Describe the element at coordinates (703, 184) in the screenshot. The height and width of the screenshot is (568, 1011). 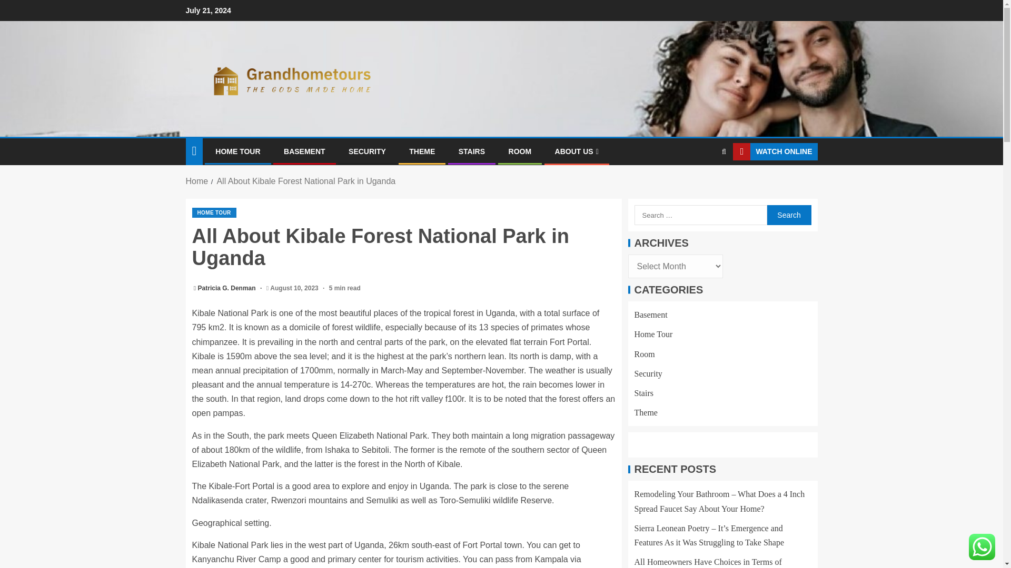
I see `Search` at that location.